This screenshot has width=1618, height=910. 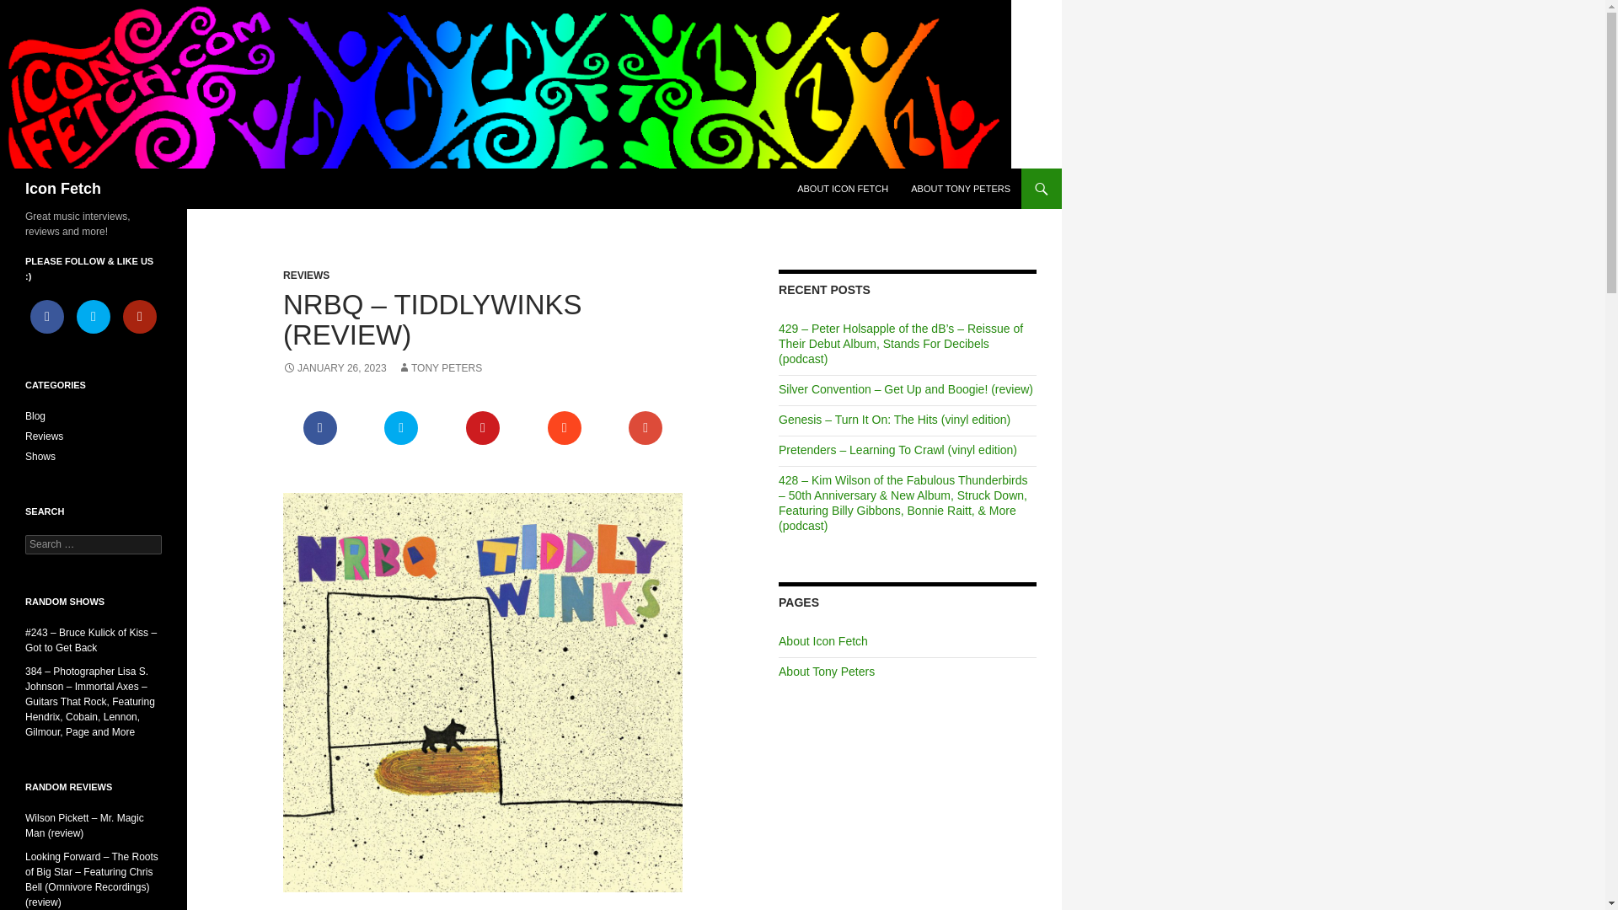 I want to click on About Icon Fetch, so click(x=822, y=640).